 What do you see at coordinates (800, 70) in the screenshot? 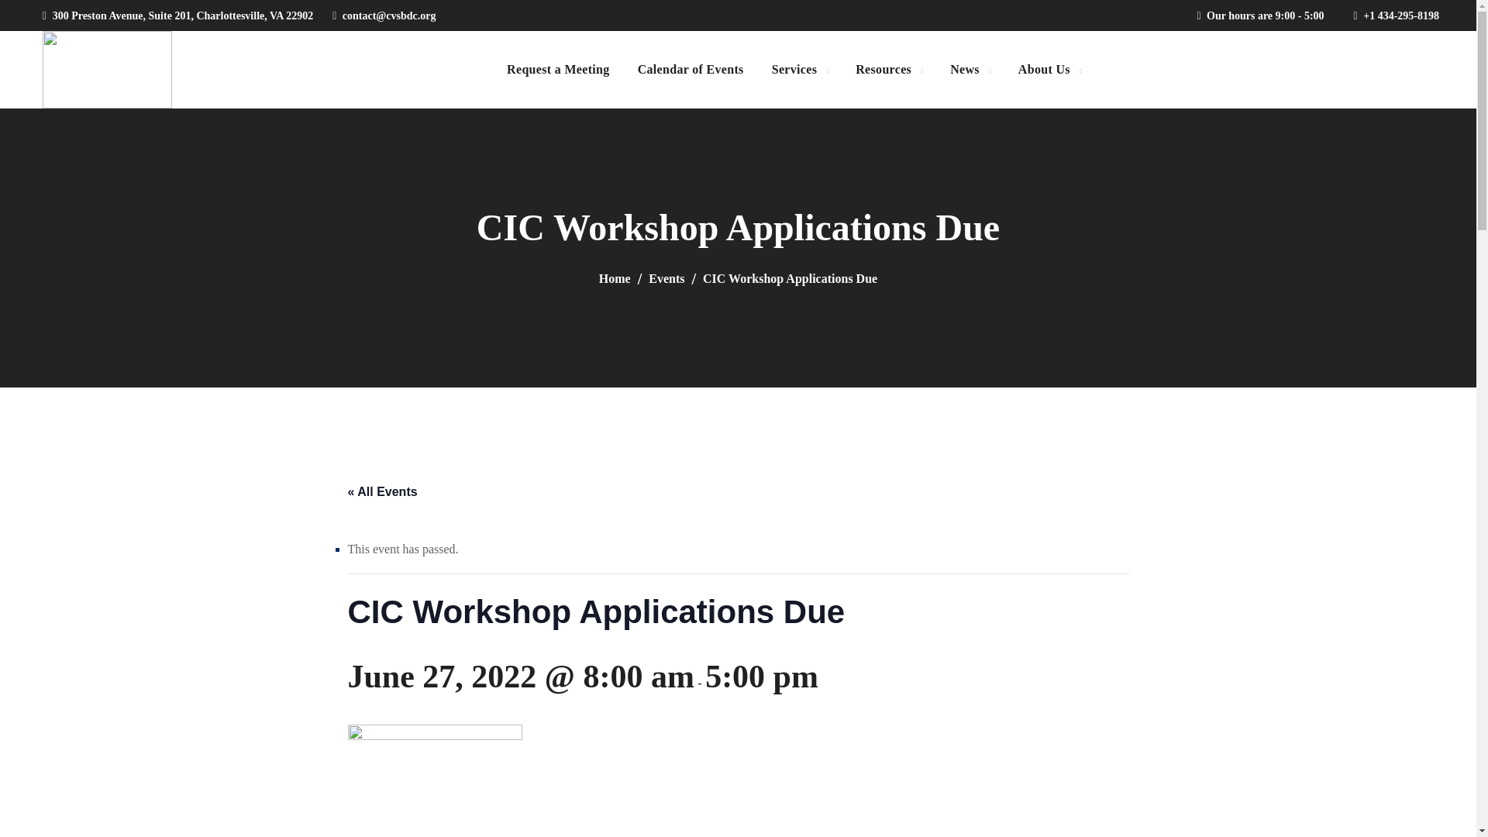
I see `Services` at bounding box center [800, 70].